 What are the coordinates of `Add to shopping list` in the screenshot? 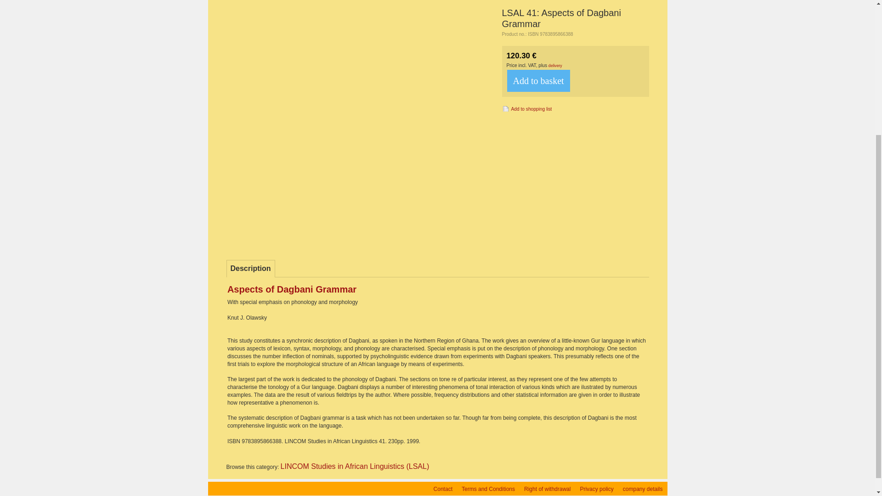 It's located at (526, 108).